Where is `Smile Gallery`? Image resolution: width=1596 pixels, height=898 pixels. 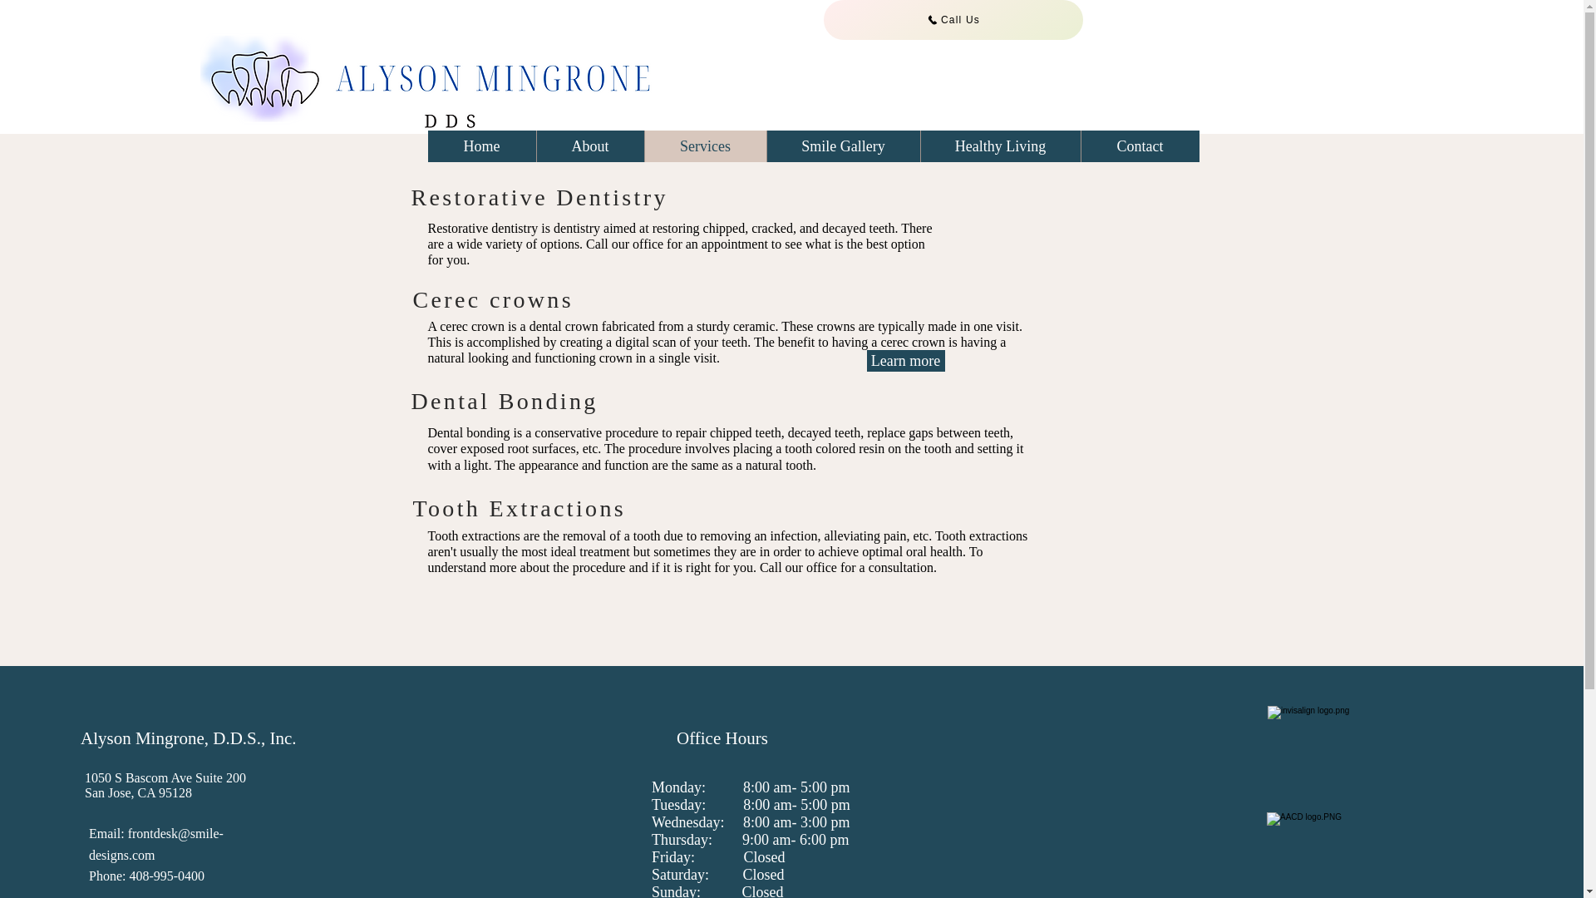 Smile Gallery is located at coordinates (843, 146).